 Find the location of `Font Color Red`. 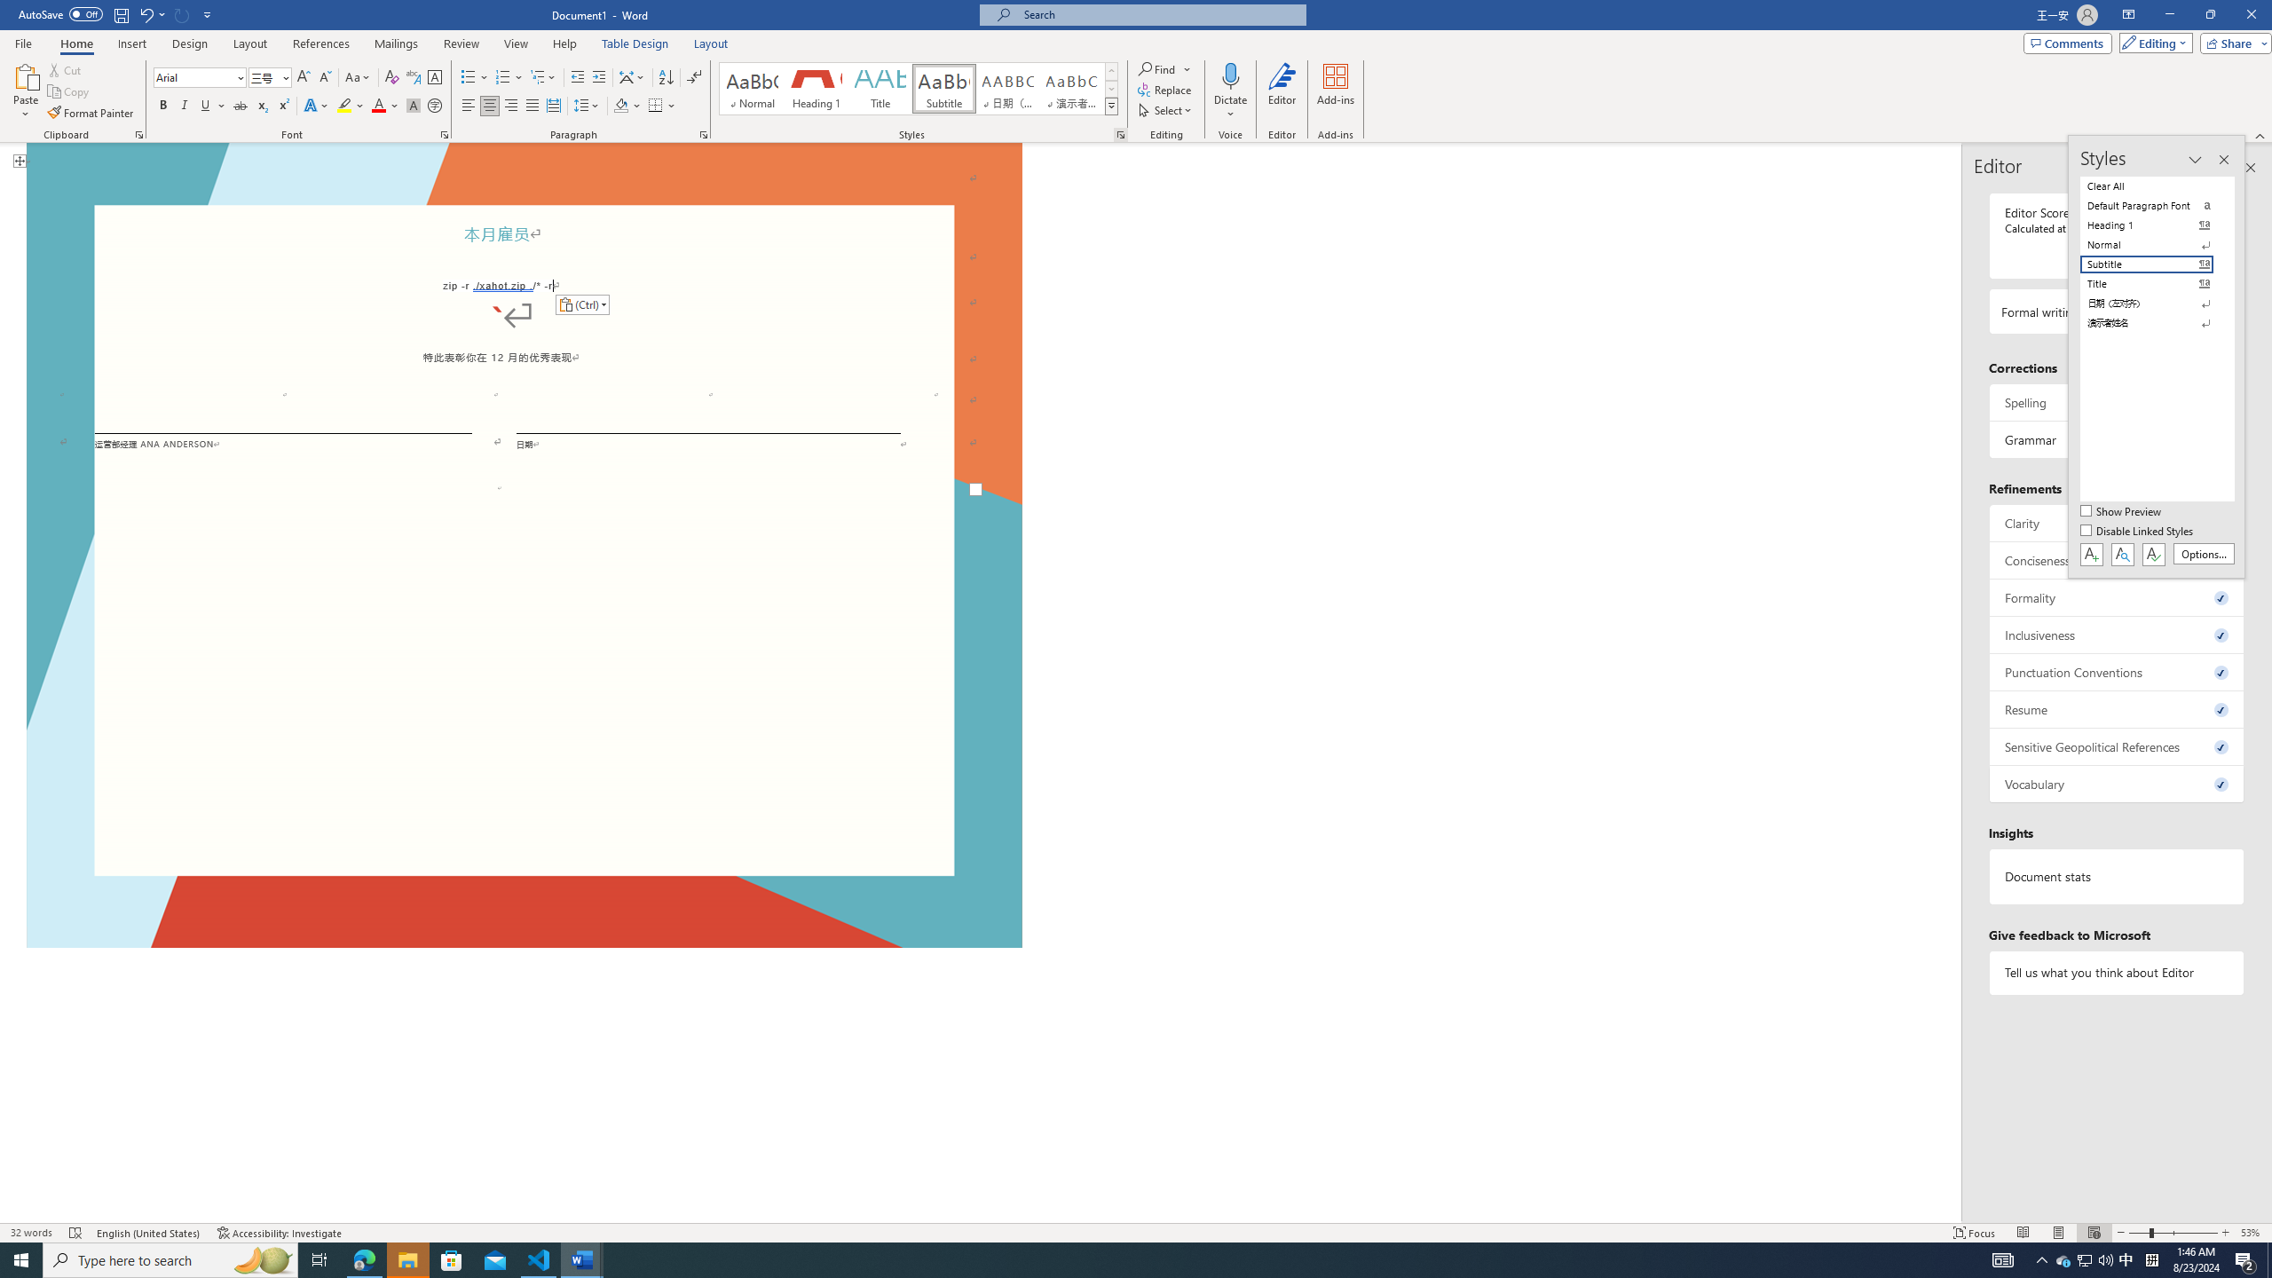

Font Color Red is located at coordinates (378, 106).